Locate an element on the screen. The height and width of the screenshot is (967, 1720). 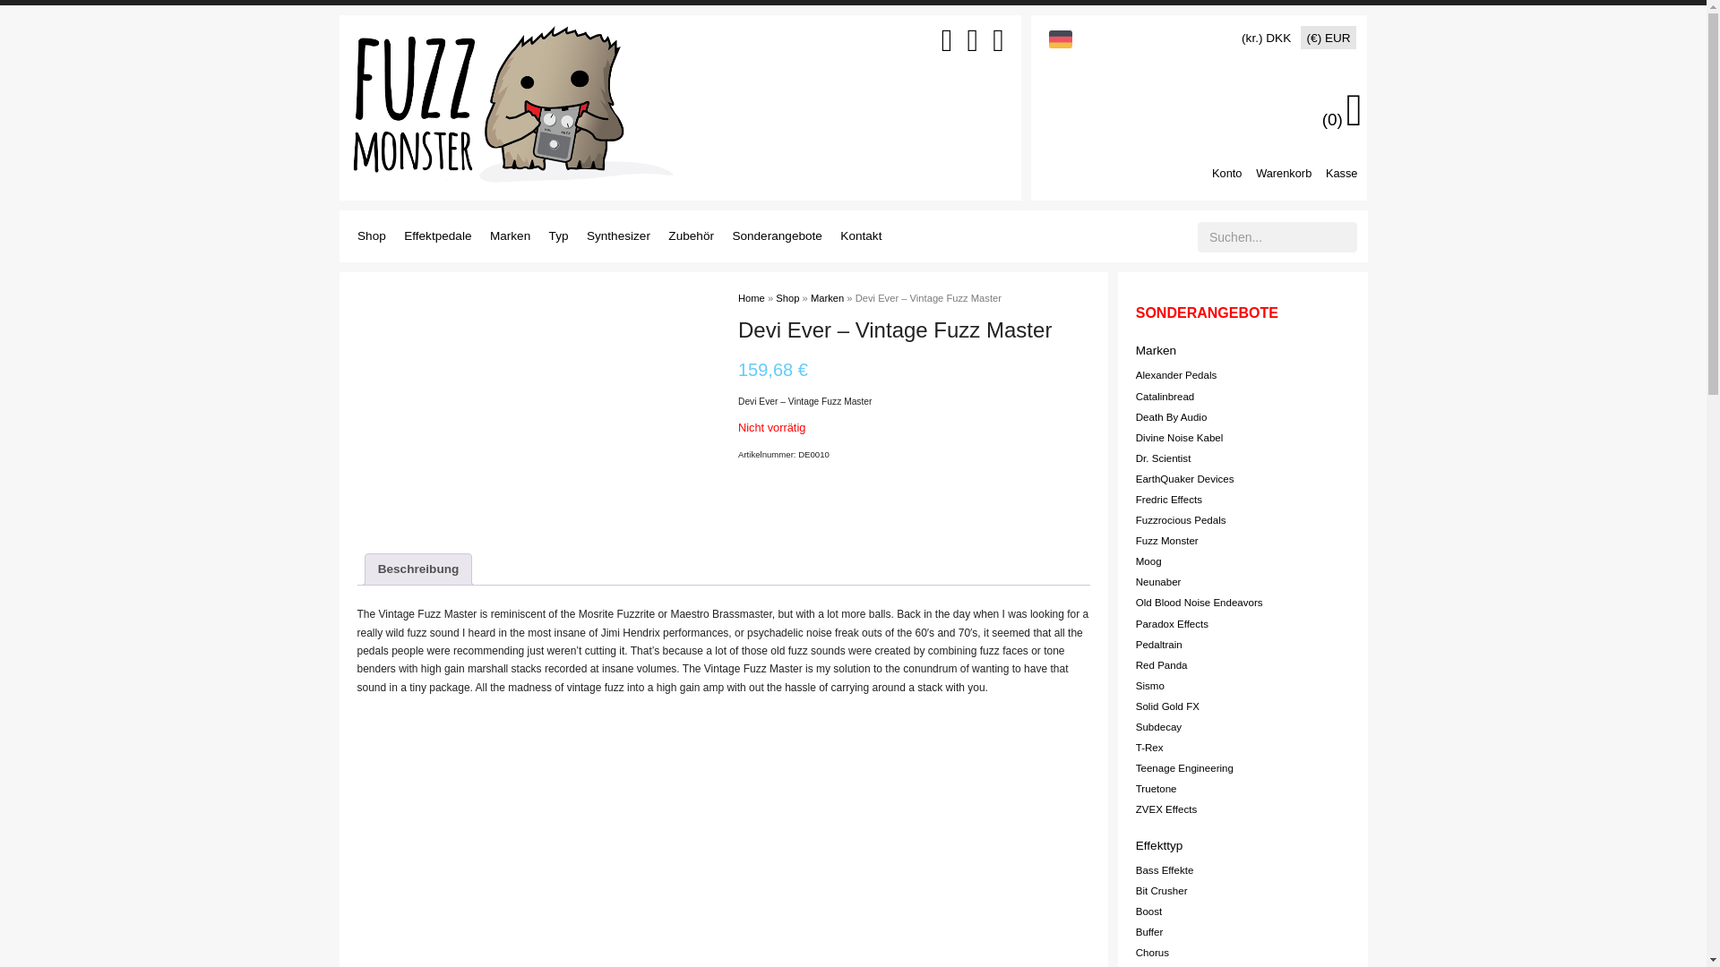
Beschreibung is located at coordinates (418, 569).